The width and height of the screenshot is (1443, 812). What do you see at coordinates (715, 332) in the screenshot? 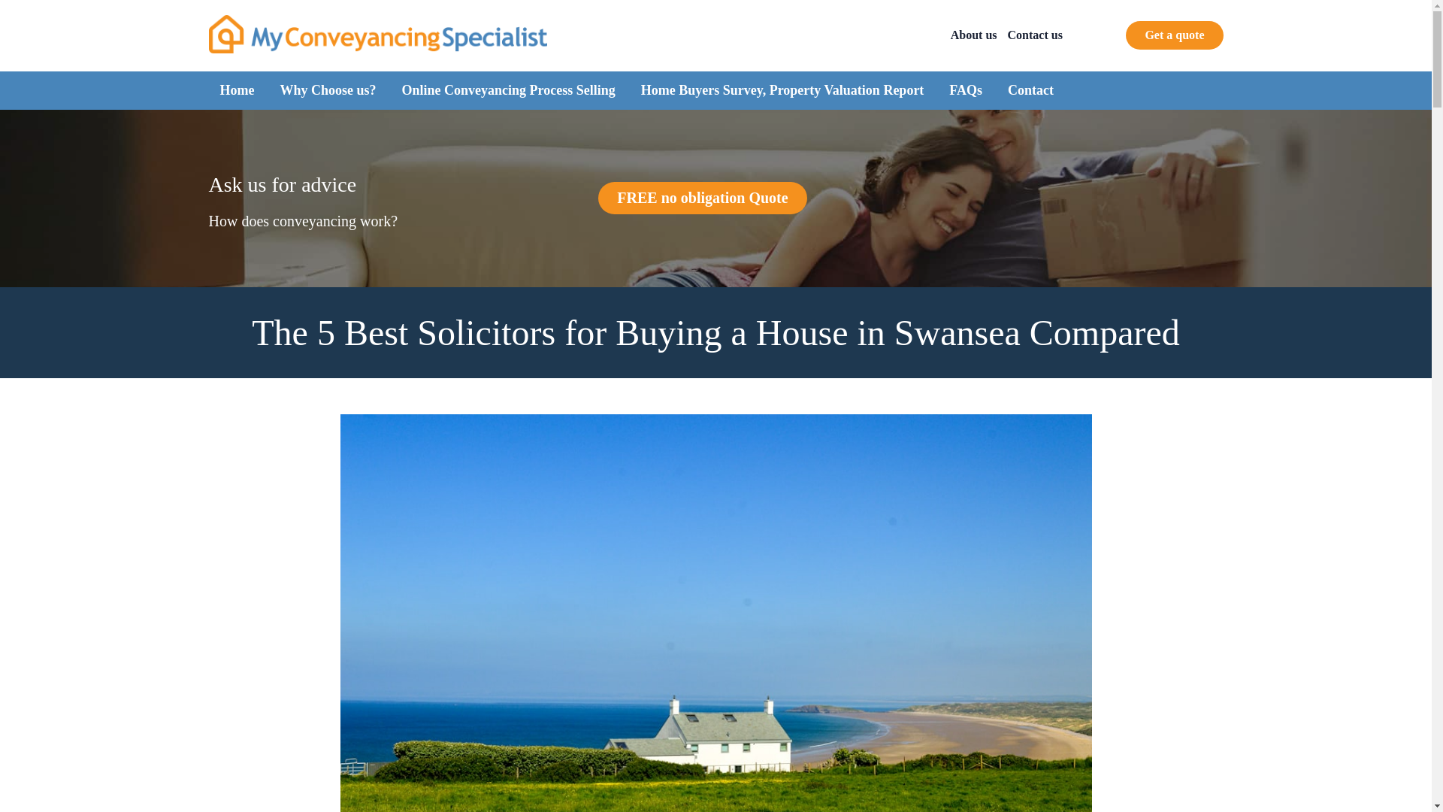
I see `The 5 Best Solicitors for Buying a House in Swansea Compared` at bounding box center [715, 332].